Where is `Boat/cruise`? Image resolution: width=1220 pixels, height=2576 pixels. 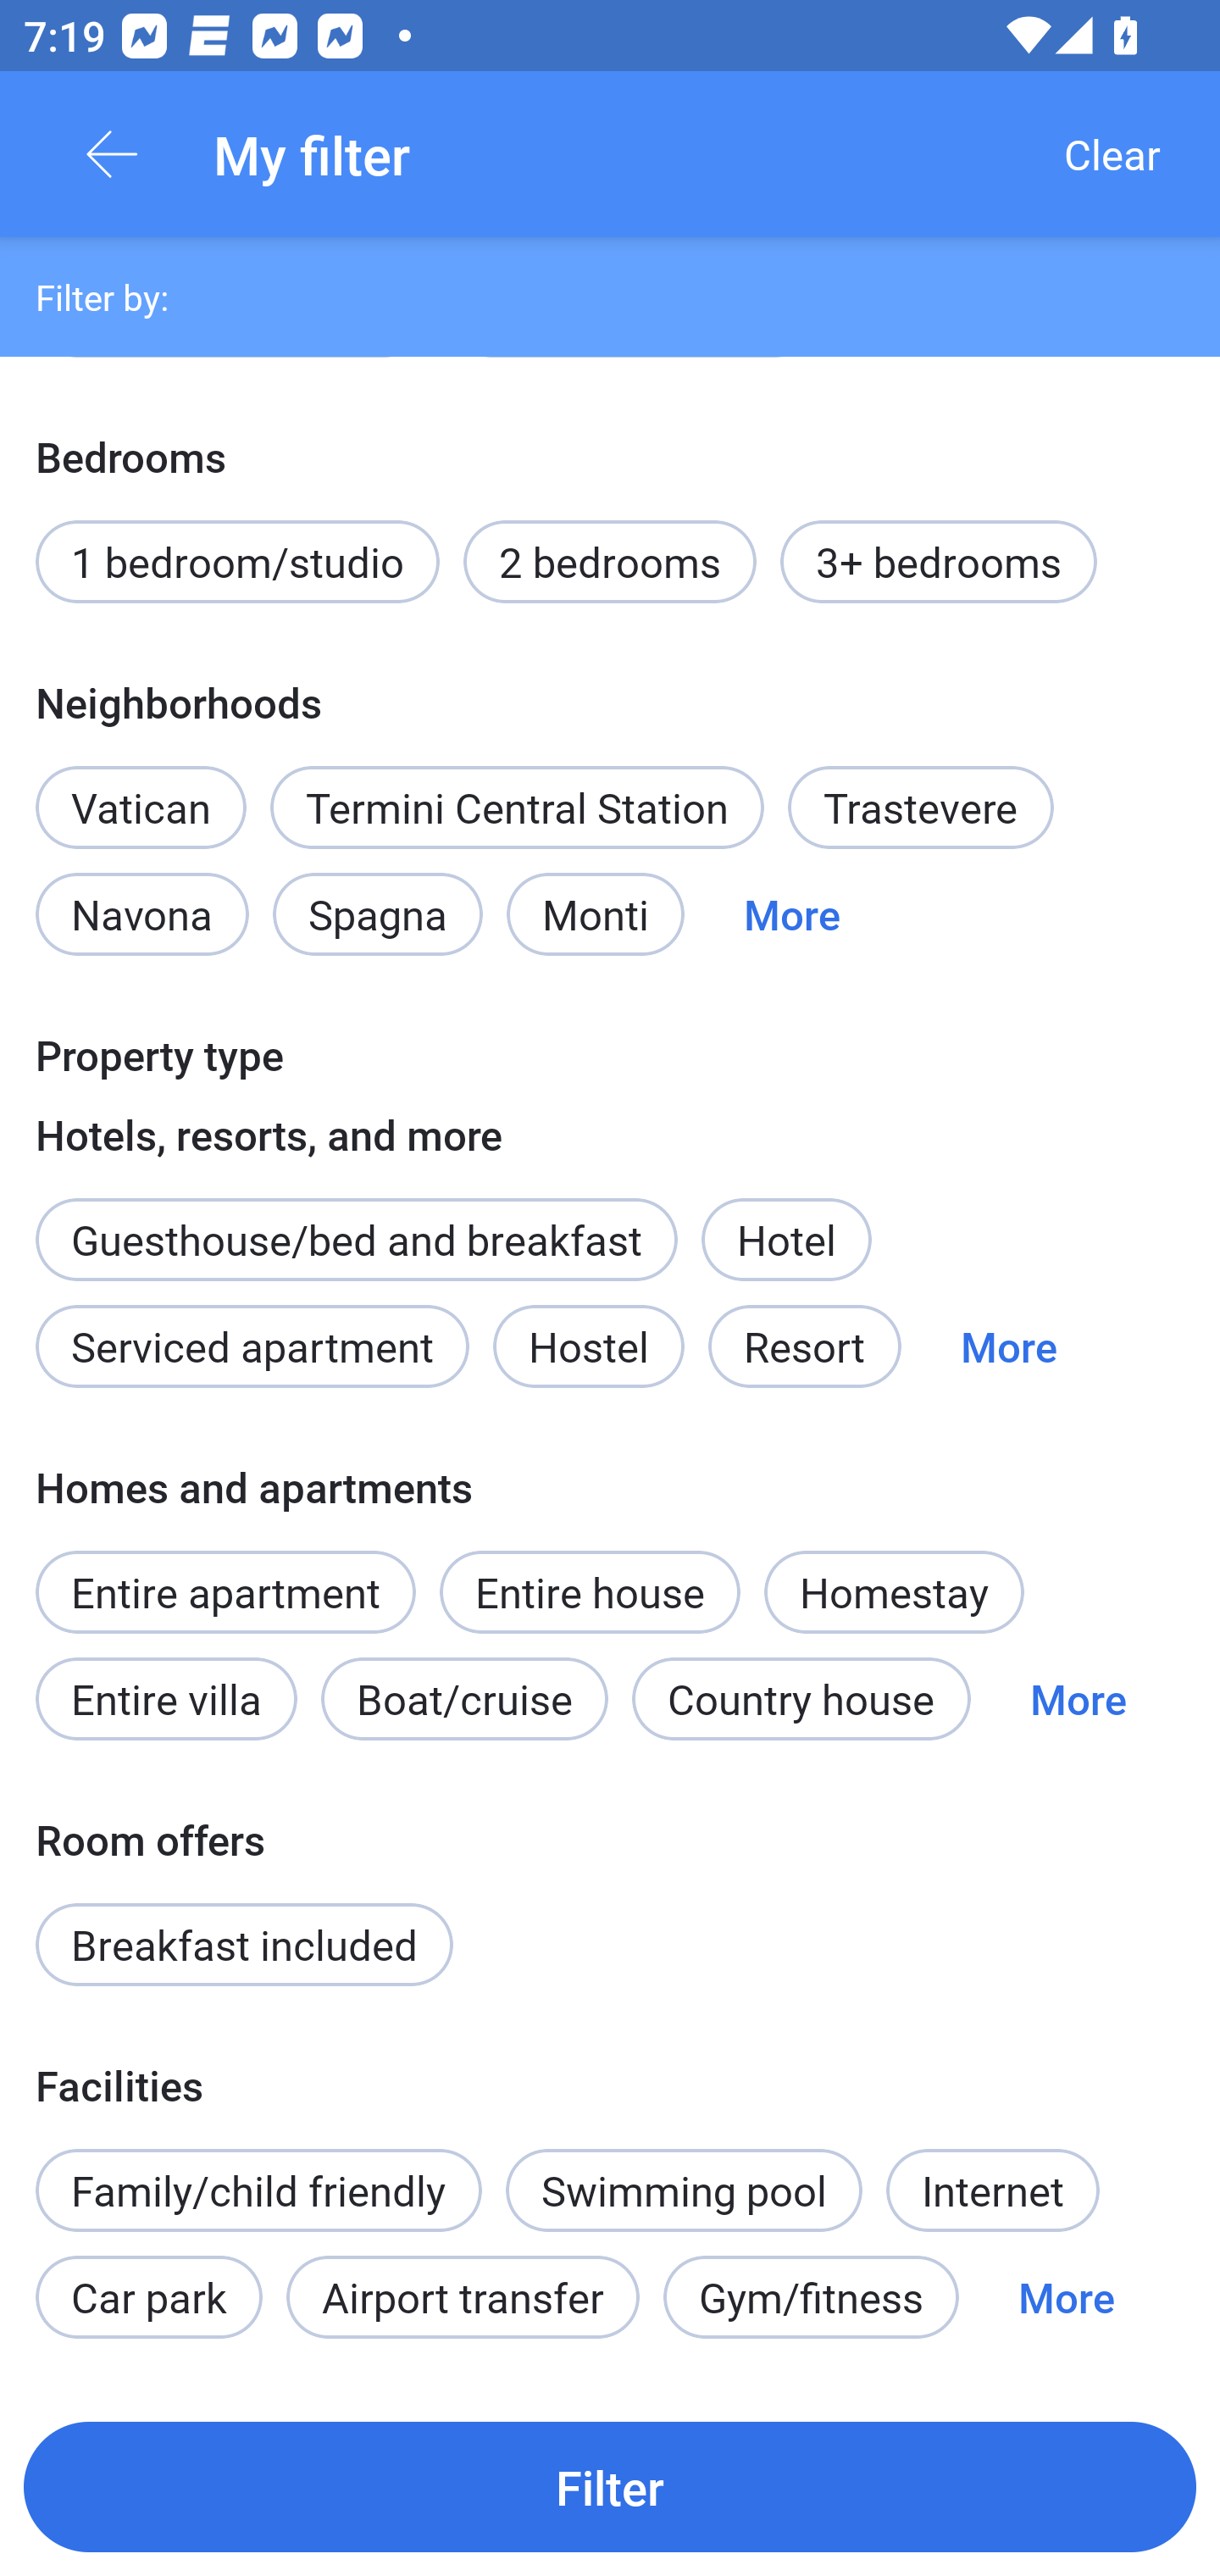
Boat/cruise is located at coordinates (464, 1698).